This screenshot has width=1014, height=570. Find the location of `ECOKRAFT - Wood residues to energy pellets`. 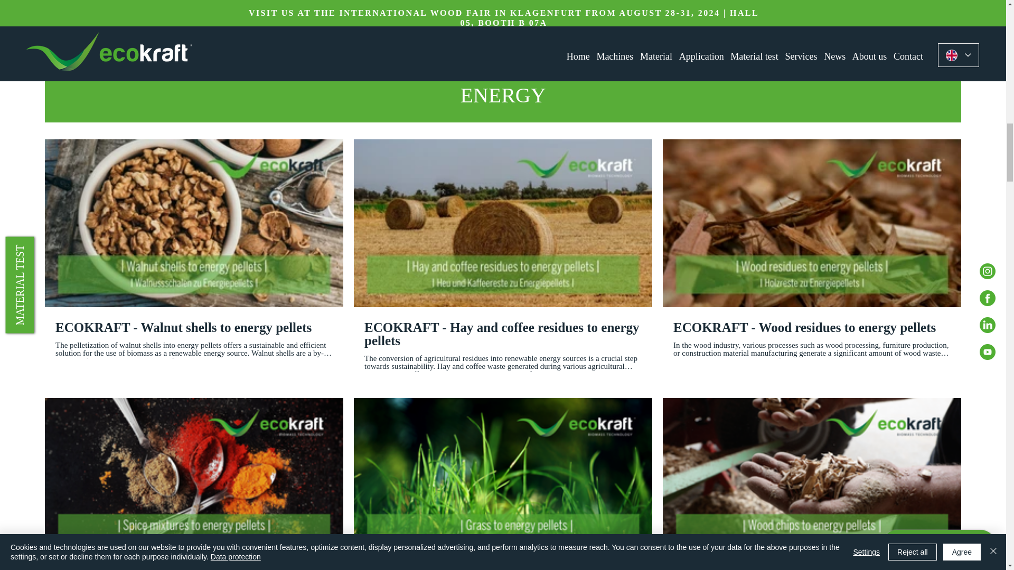

ECOKRAFT - Wood residues to energy pellets is located at coordinates (812, 327).